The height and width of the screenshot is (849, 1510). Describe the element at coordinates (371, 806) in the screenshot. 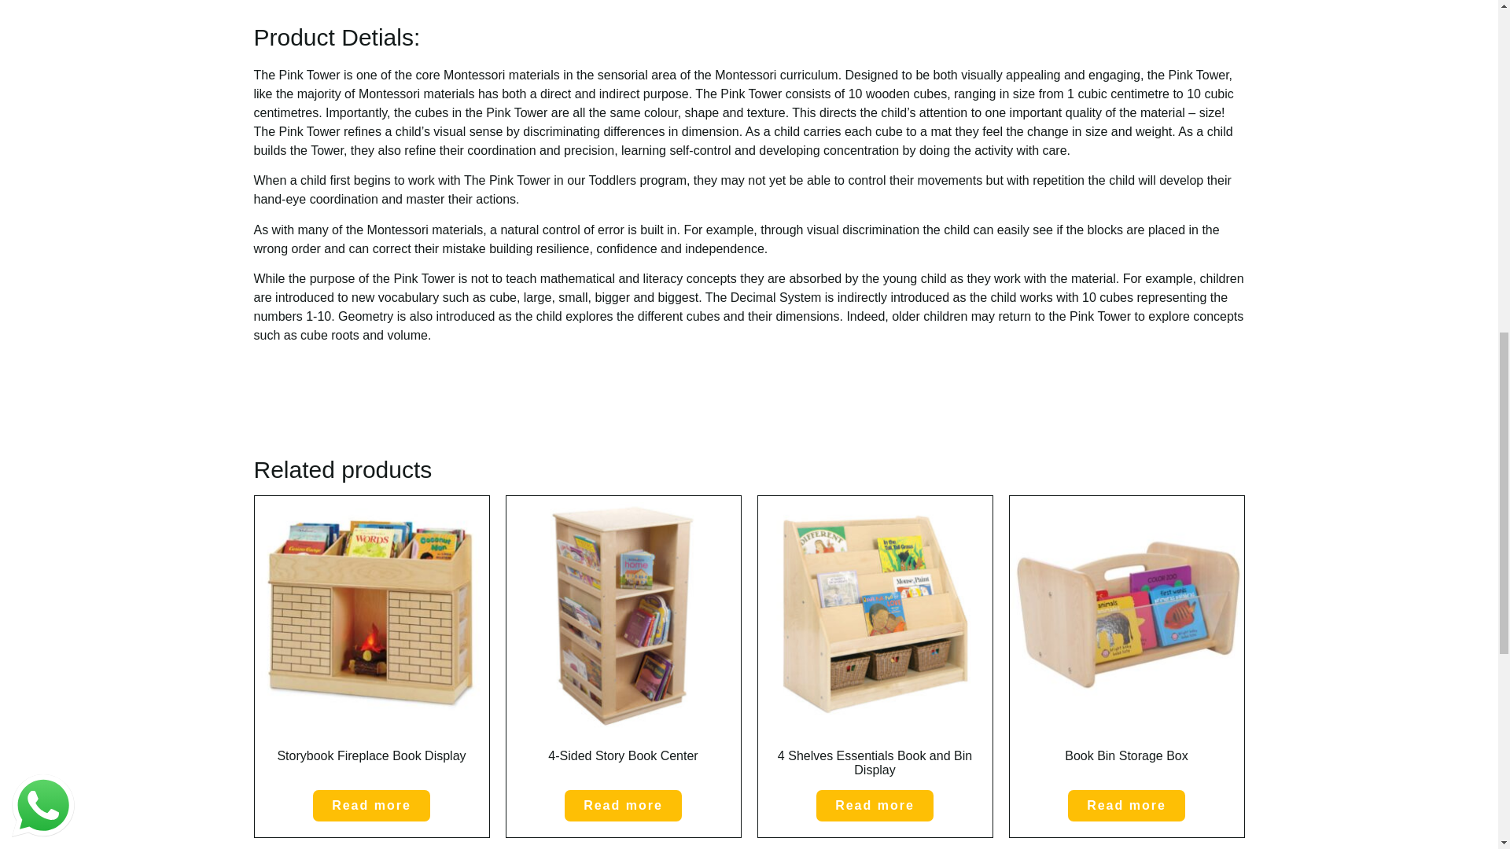

I see `Read more` at that location.